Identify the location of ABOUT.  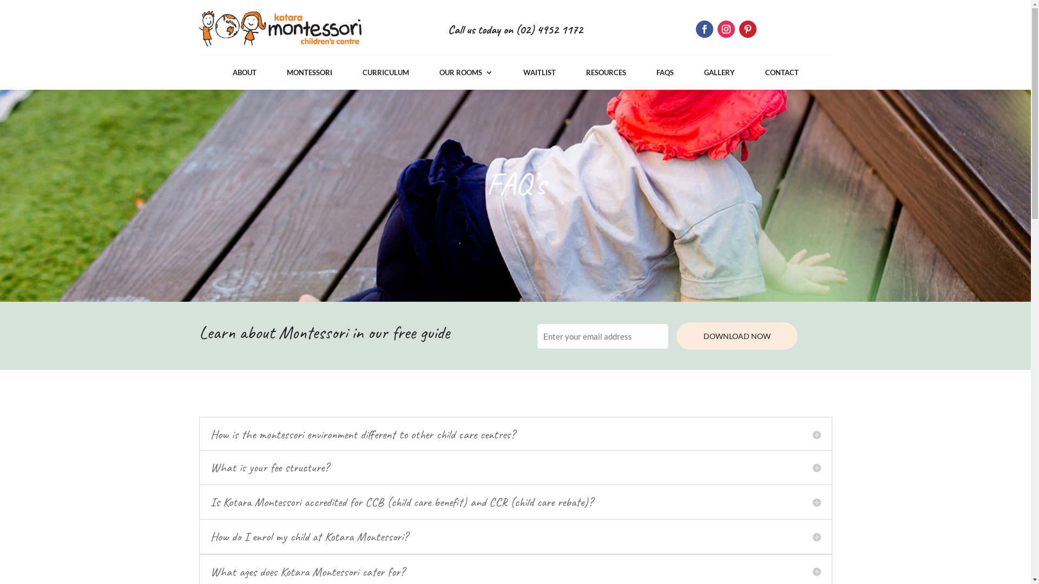
(245, 75).